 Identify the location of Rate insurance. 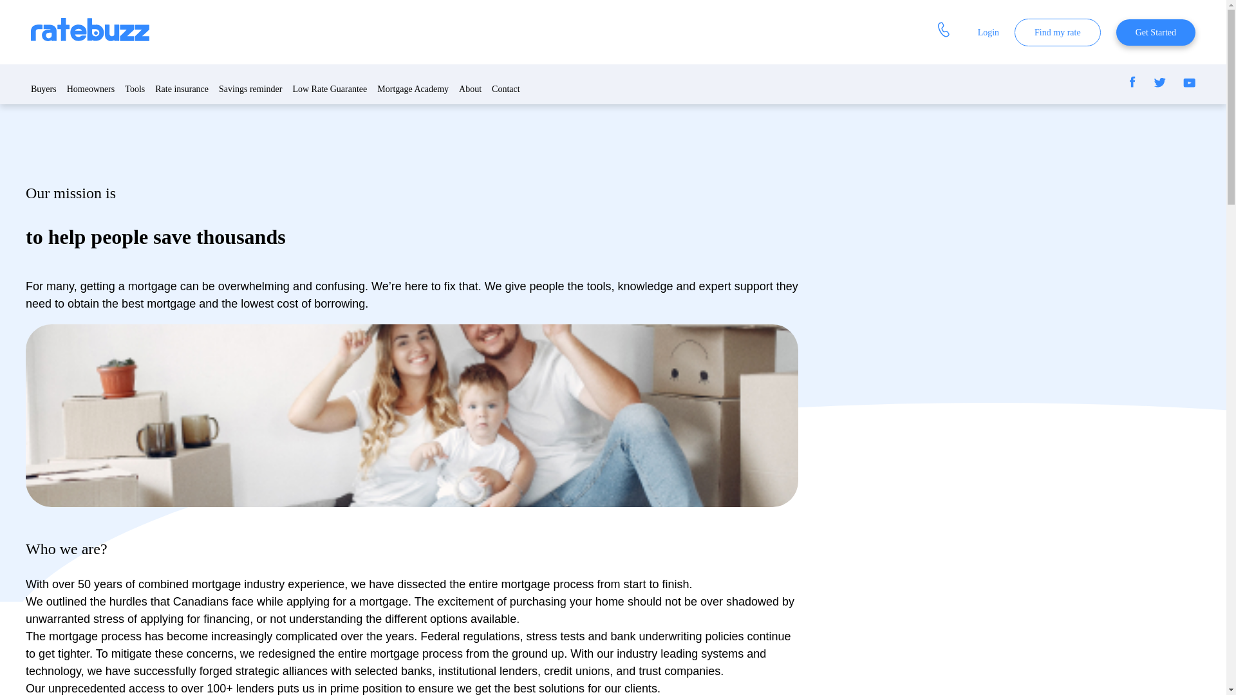
(182, 89).